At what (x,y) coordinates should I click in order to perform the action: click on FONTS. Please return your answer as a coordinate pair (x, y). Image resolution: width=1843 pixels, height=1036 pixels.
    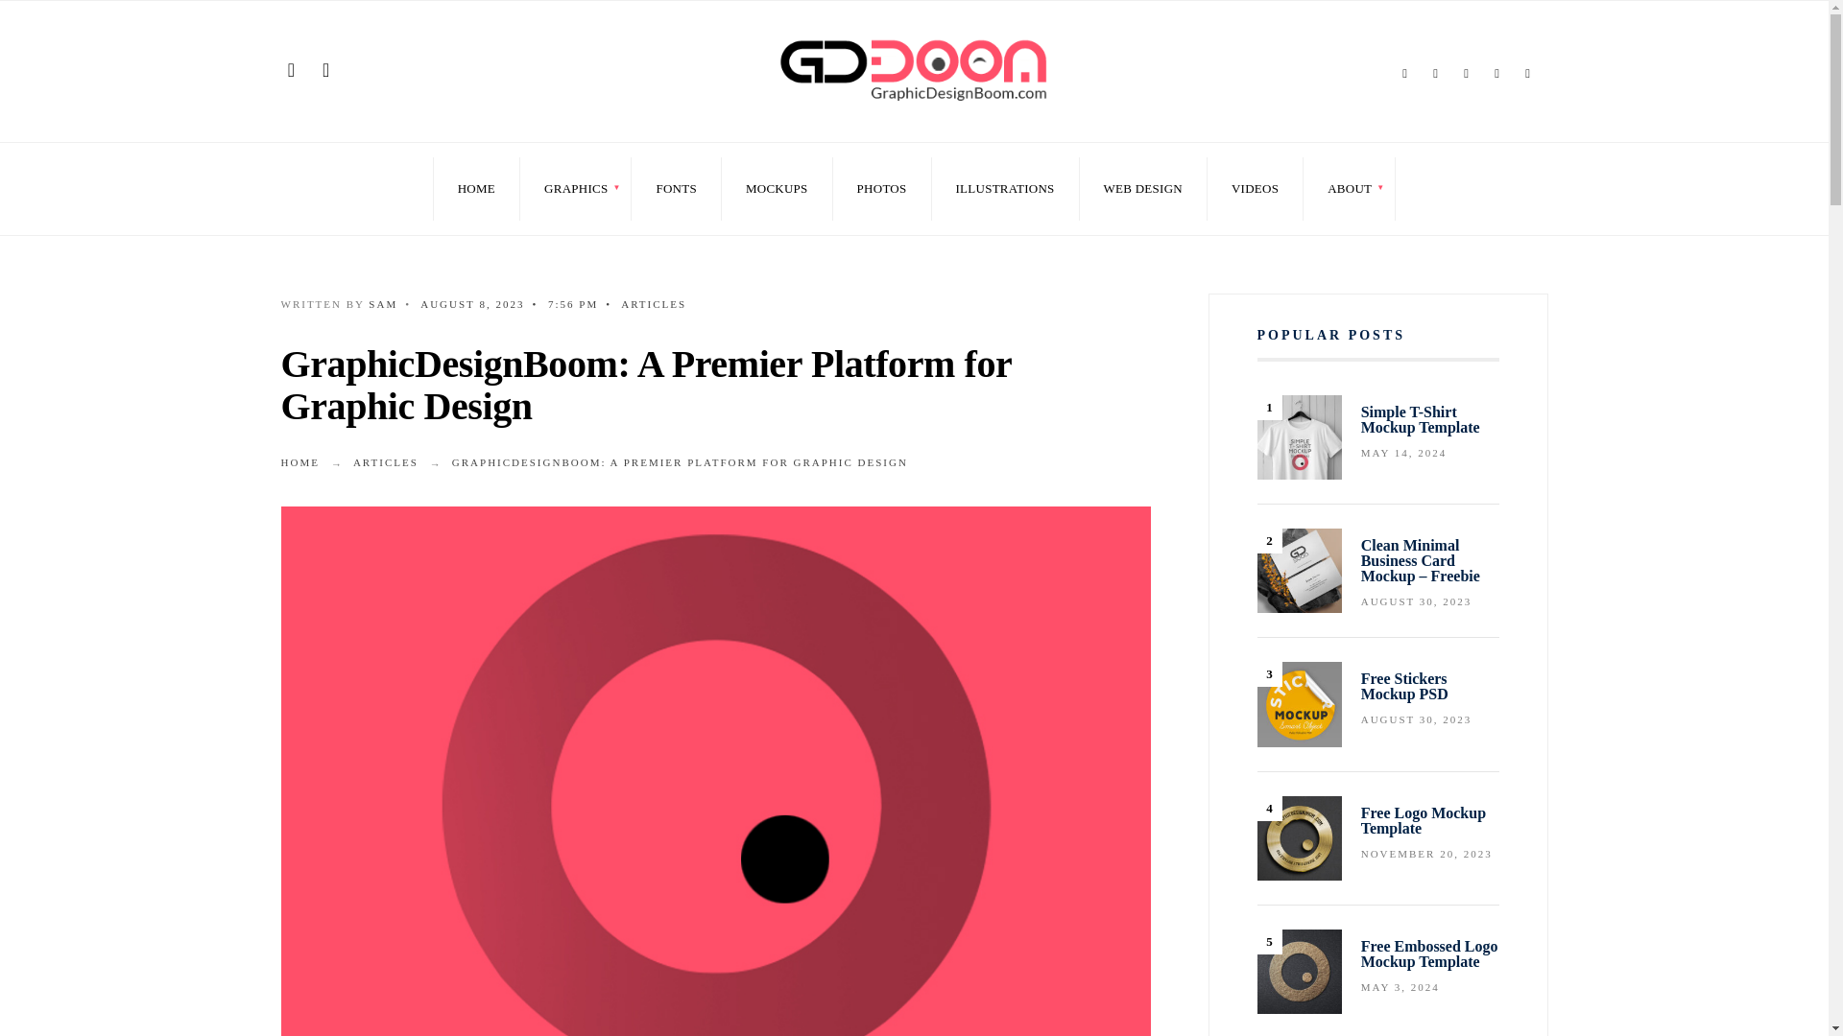
    Looking at the image, I should click on (676, 189).